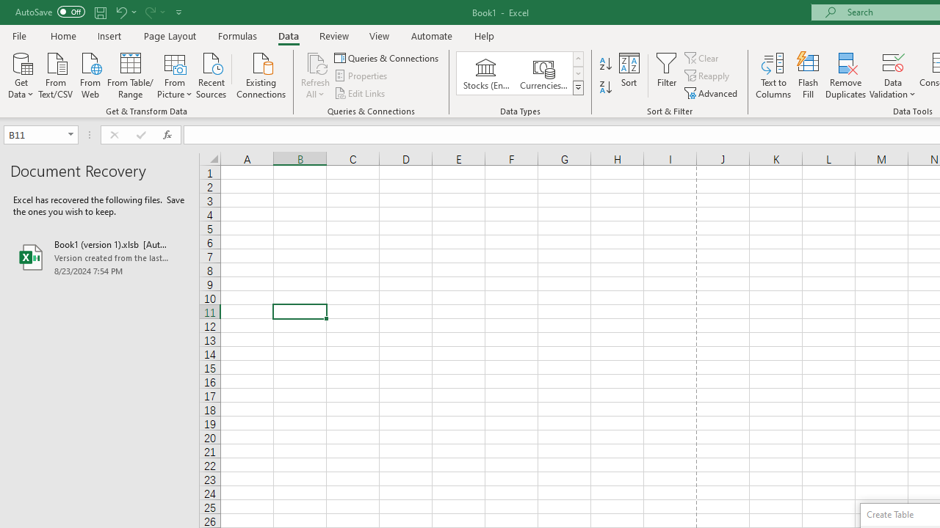 The image size is (940, 528). Describe the element at coordinates (175, 74) in the screenshot. I see `From Picture` at that location.